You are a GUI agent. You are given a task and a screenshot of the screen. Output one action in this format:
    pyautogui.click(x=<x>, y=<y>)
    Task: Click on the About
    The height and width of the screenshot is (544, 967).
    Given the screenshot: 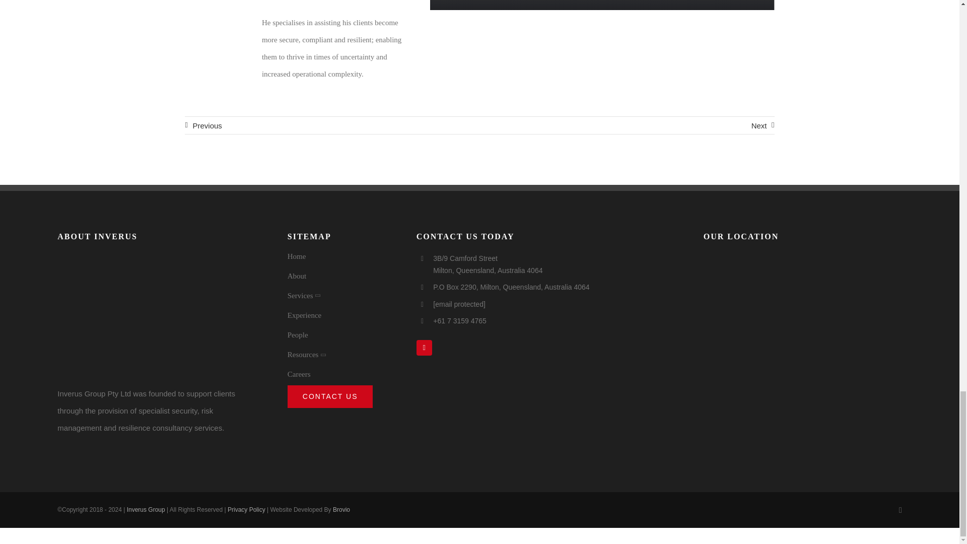 What is the action you would take?
    pyautogui.click(x=343, y=277)
    